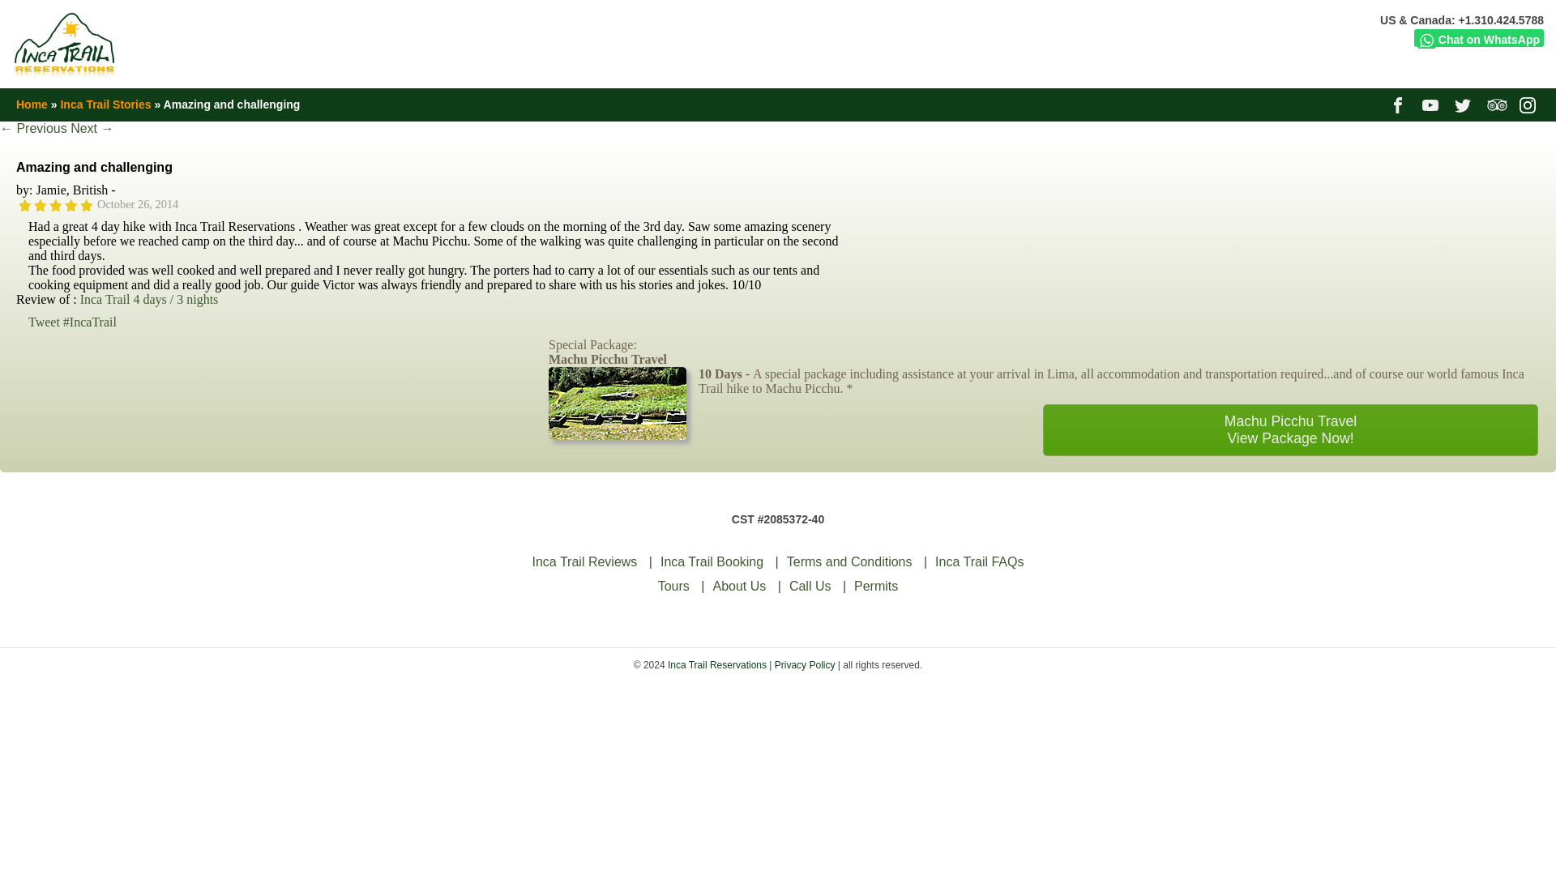 Image resolution: width=1556 pixels, height=875 pixels. Describe the element at coordinates (585, 561) in the screenshot. I see `Inca Trail Reviews` at that location.